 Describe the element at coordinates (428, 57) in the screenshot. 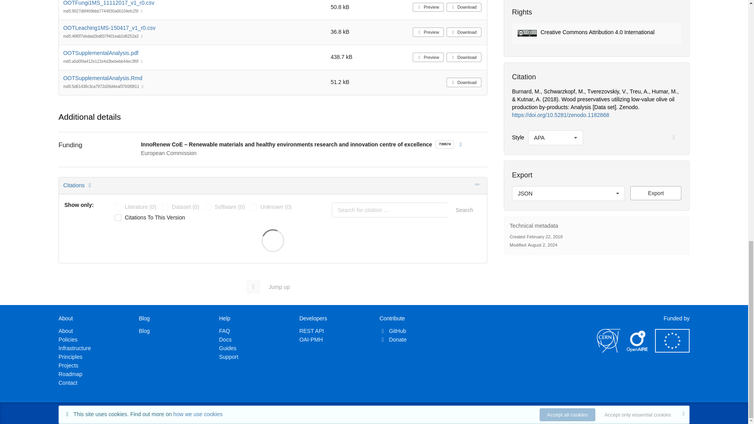

I see `Preview` at that location.